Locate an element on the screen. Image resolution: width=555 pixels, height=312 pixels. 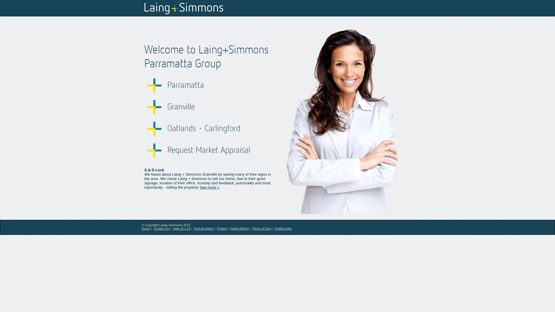
Terms of Use is located at coordinates (261, 229).